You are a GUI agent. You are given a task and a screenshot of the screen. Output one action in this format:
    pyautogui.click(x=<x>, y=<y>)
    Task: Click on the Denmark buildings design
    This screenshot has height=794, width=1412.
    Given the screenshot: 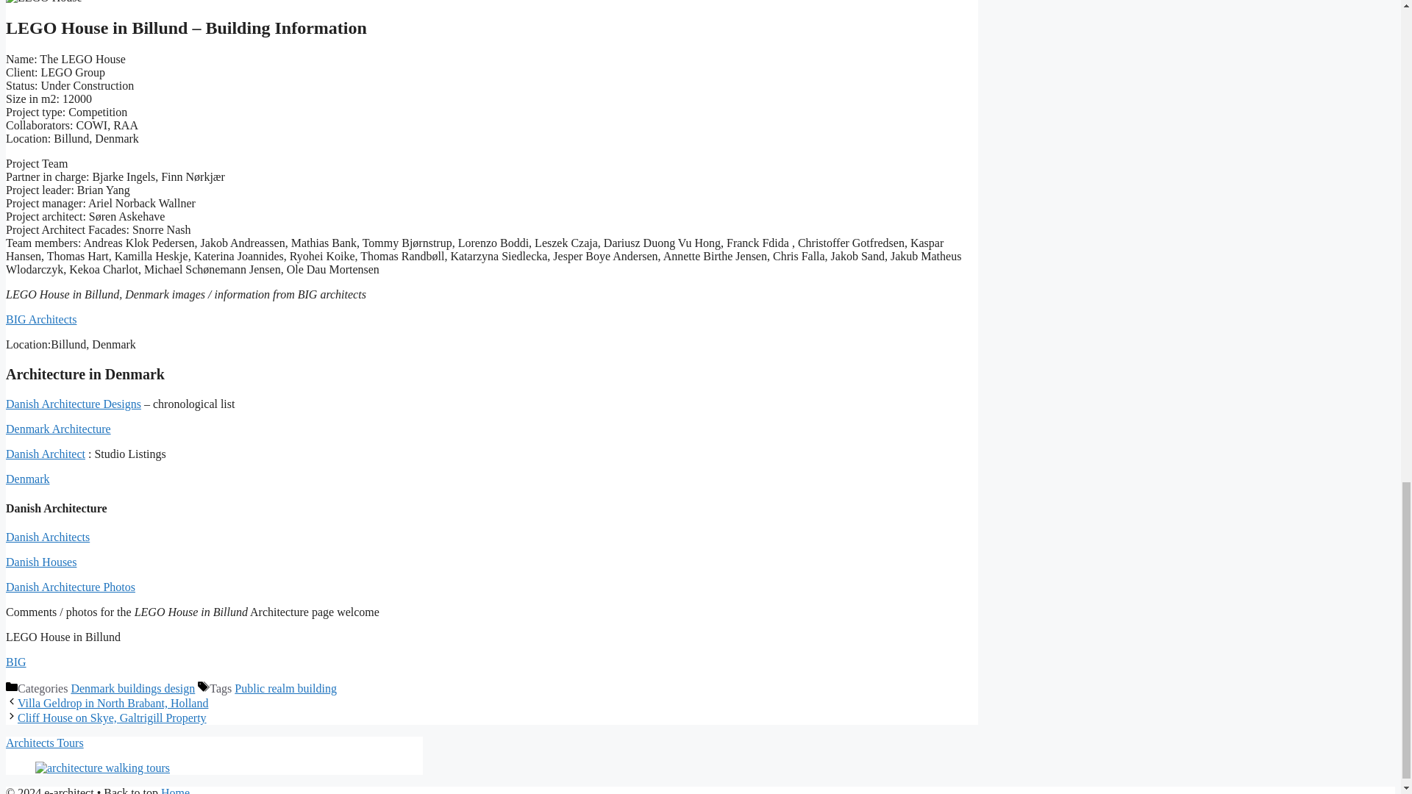 What is the action you would take?
    pyautogui.click(x=132, y=688)
    